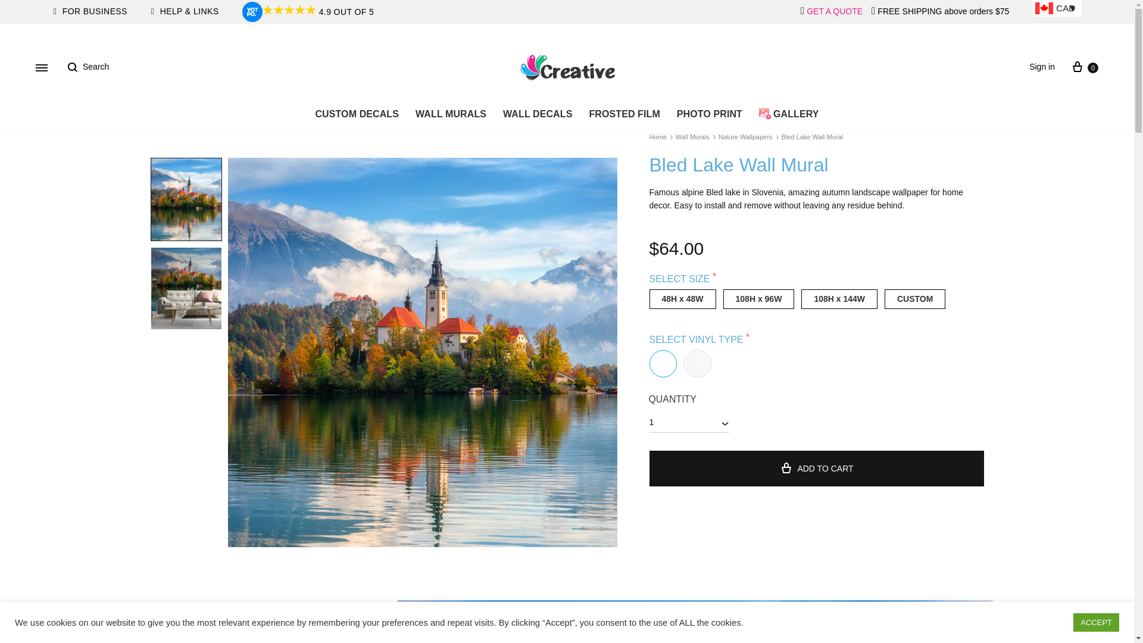 Image resolution: width=1143 pixels, height=643 pixels. Describe the element at coordinates (318, 12) in the screenshot. I see `4.9 OUT OF 5` at that location.